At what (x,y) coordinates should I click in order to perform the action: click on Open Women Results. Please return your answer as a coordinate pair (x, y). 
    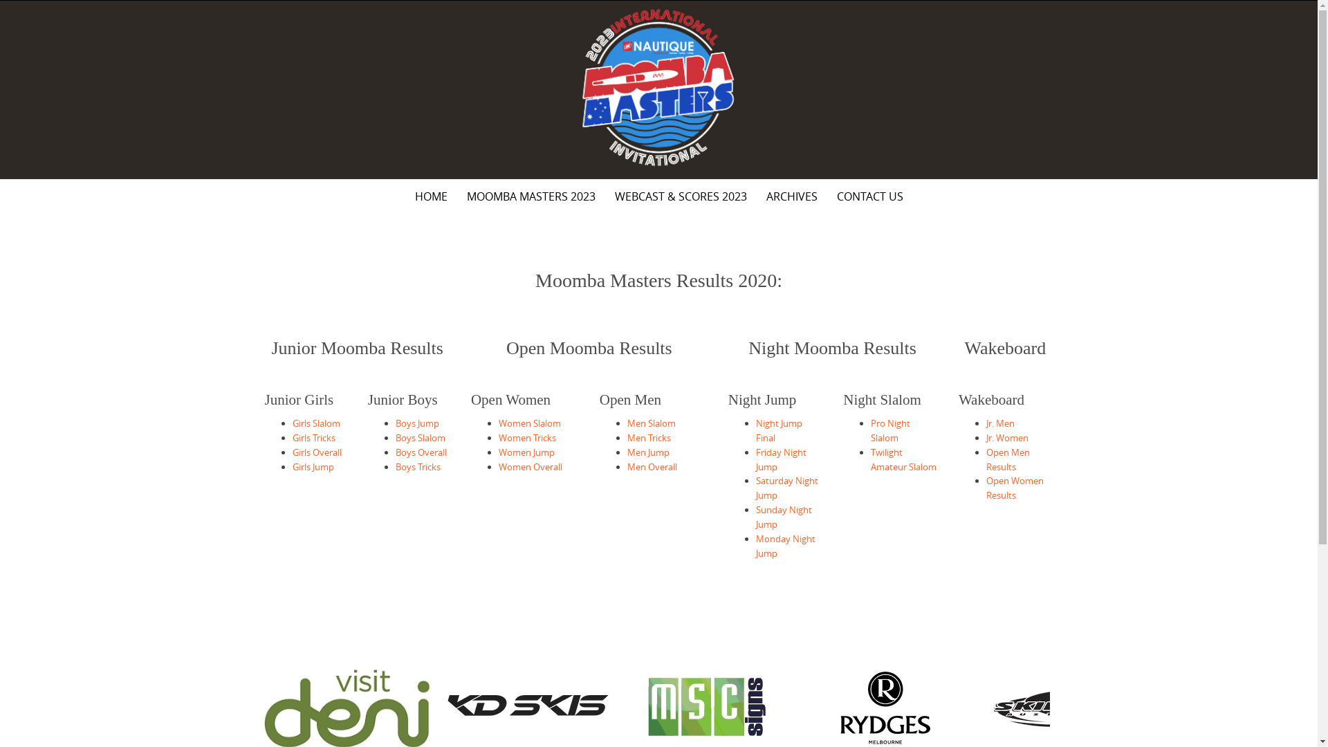
    Looking at the image, I should click on (1015, 488).